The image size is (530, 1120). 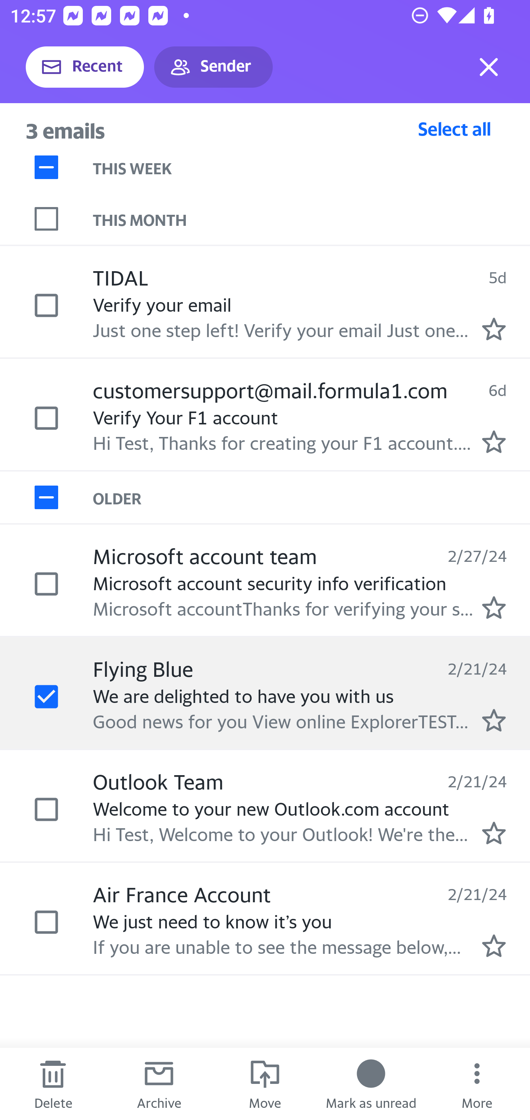 What do you see at coordinates (489, 67) in the screenshot?
I see `Exit selection mode` at bounding box center [489, 67].